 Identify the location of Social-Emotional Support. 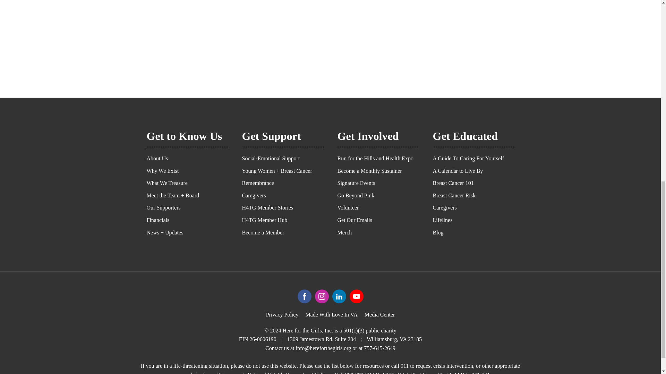
(283, 159).